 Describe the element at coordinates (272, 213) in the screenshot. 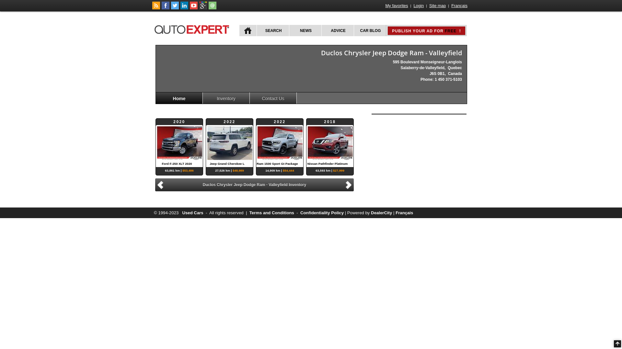

I see `Terms and Conditions` at that location.